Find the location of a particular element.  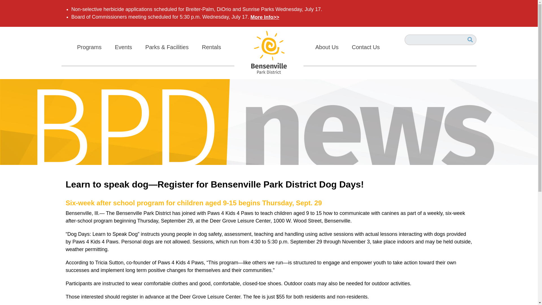

Programs is located at coordinates (96, 45).